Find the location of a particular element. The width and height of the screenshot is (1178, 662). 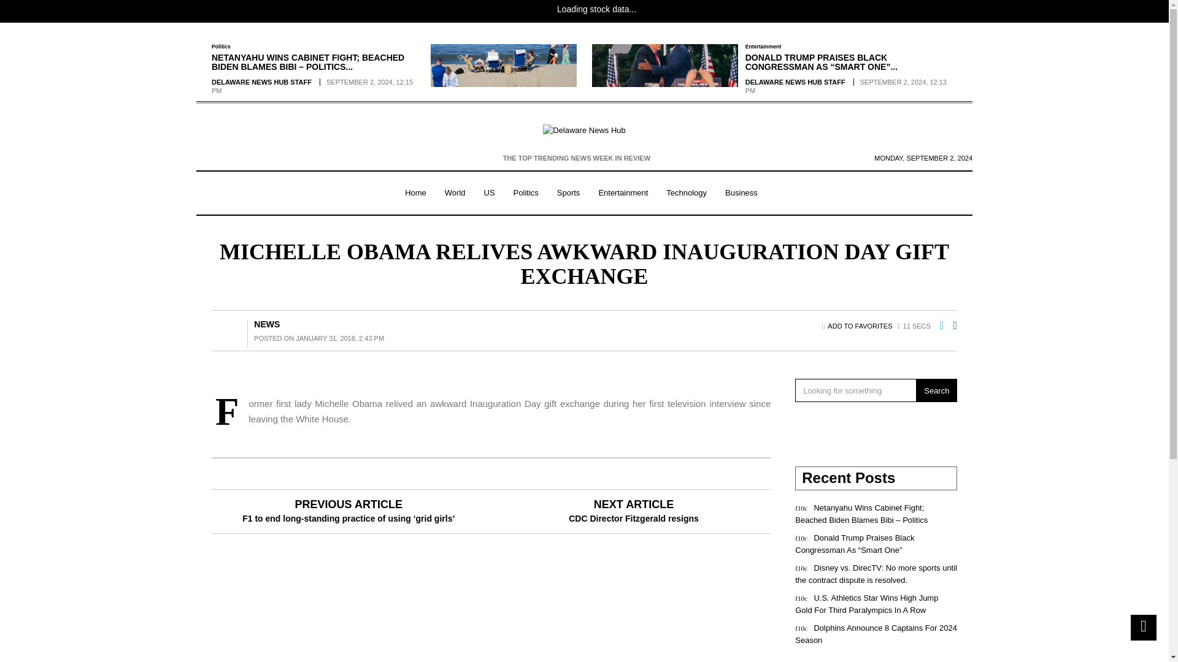

US is located at coordinates (489, 193).